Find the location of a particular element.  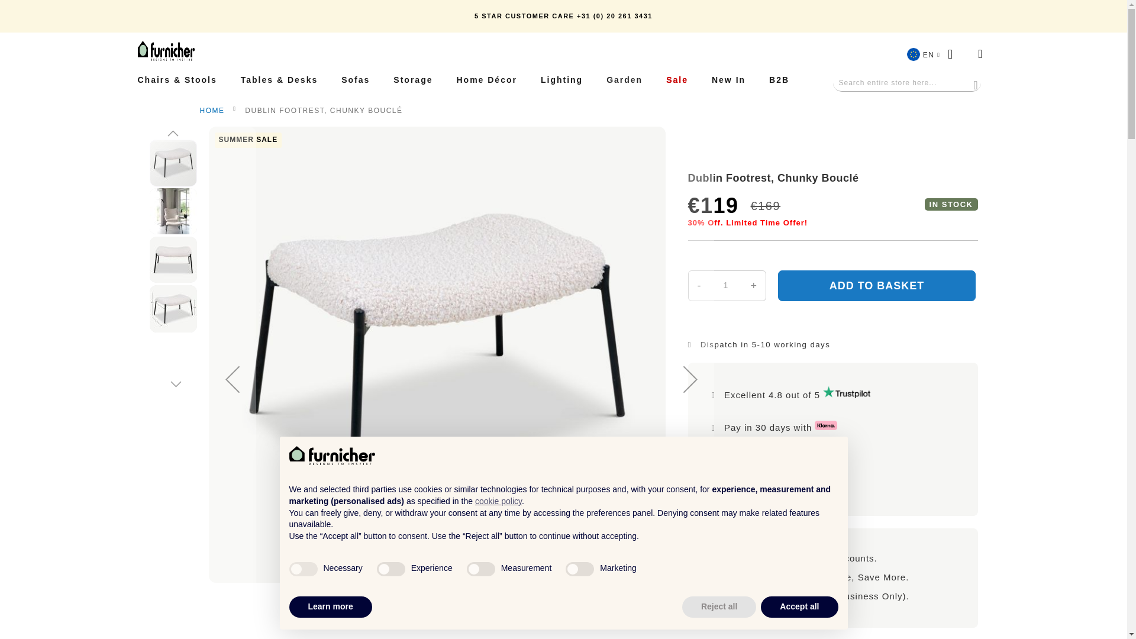

Go to Home Page is located at coordinates (212, 111).